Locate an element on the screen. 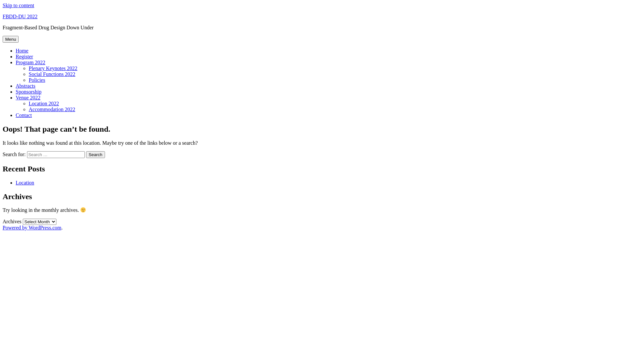  Location 2022 is located at coordinates (44, 104).